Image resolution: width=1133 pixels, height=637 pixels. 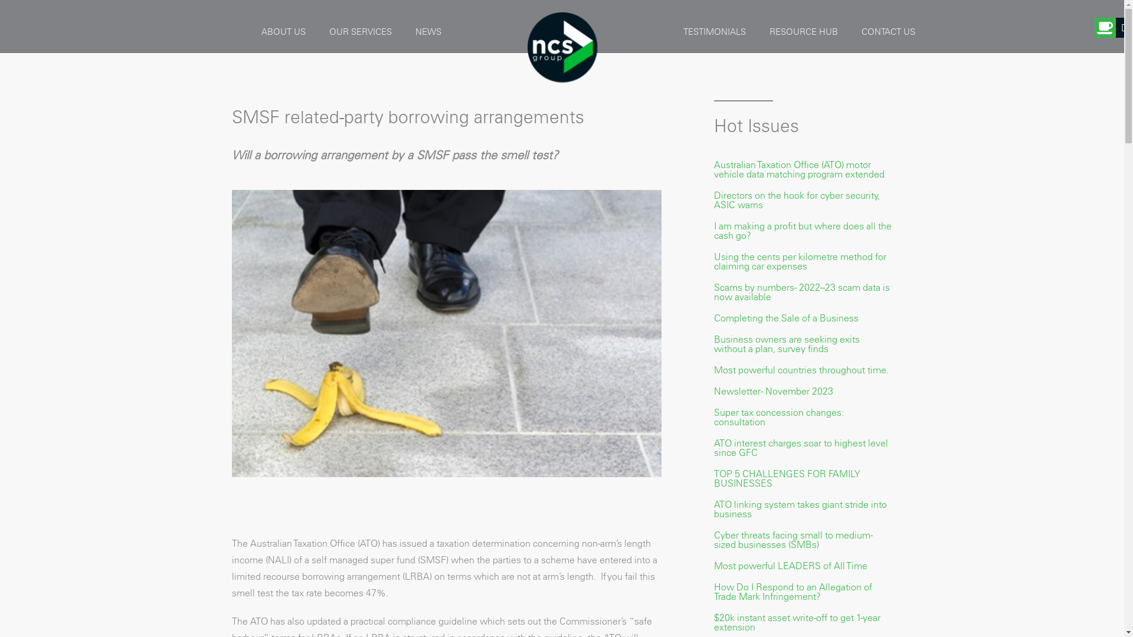 I want to click on TESTIMONIALS, so click(x=715, y=32).